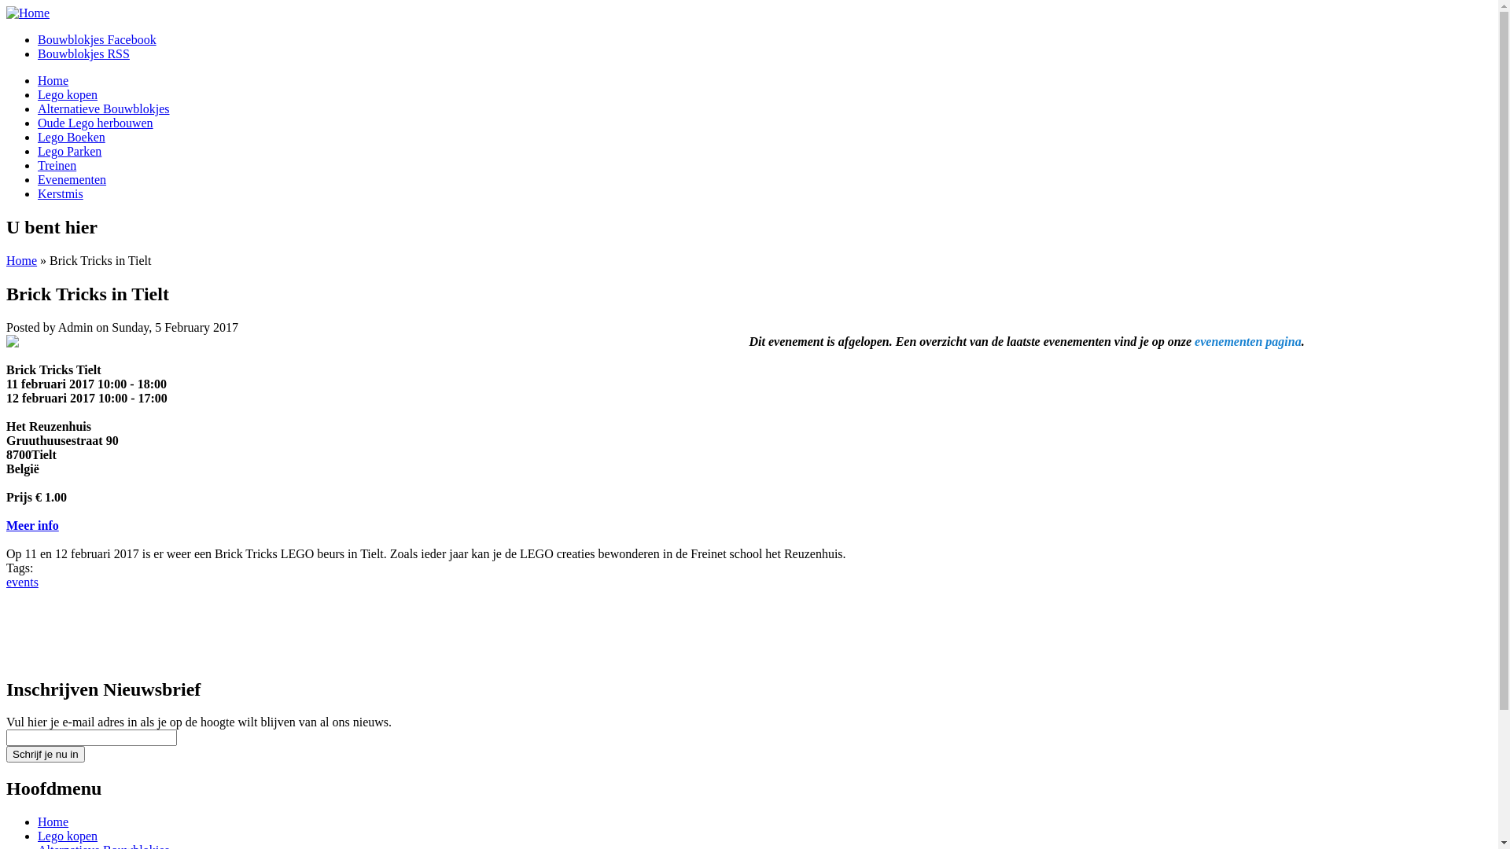 This screenshot has height=849, width=1510. I want to click on Treinen, so click(57, 165).